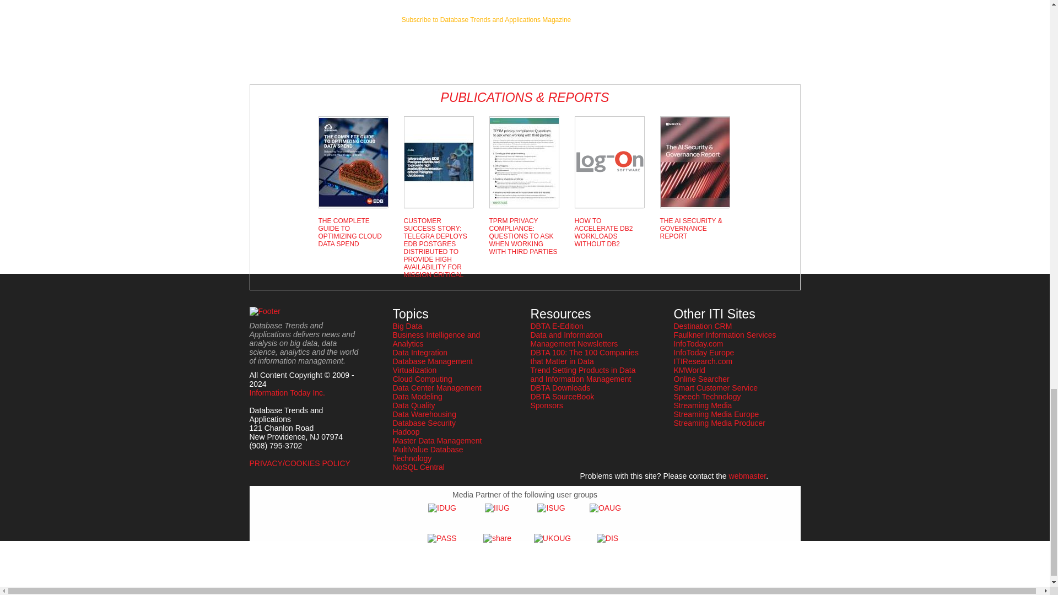 The image size is (1058, 595). I want to click on 3rd party ad content, so click(486, 45).